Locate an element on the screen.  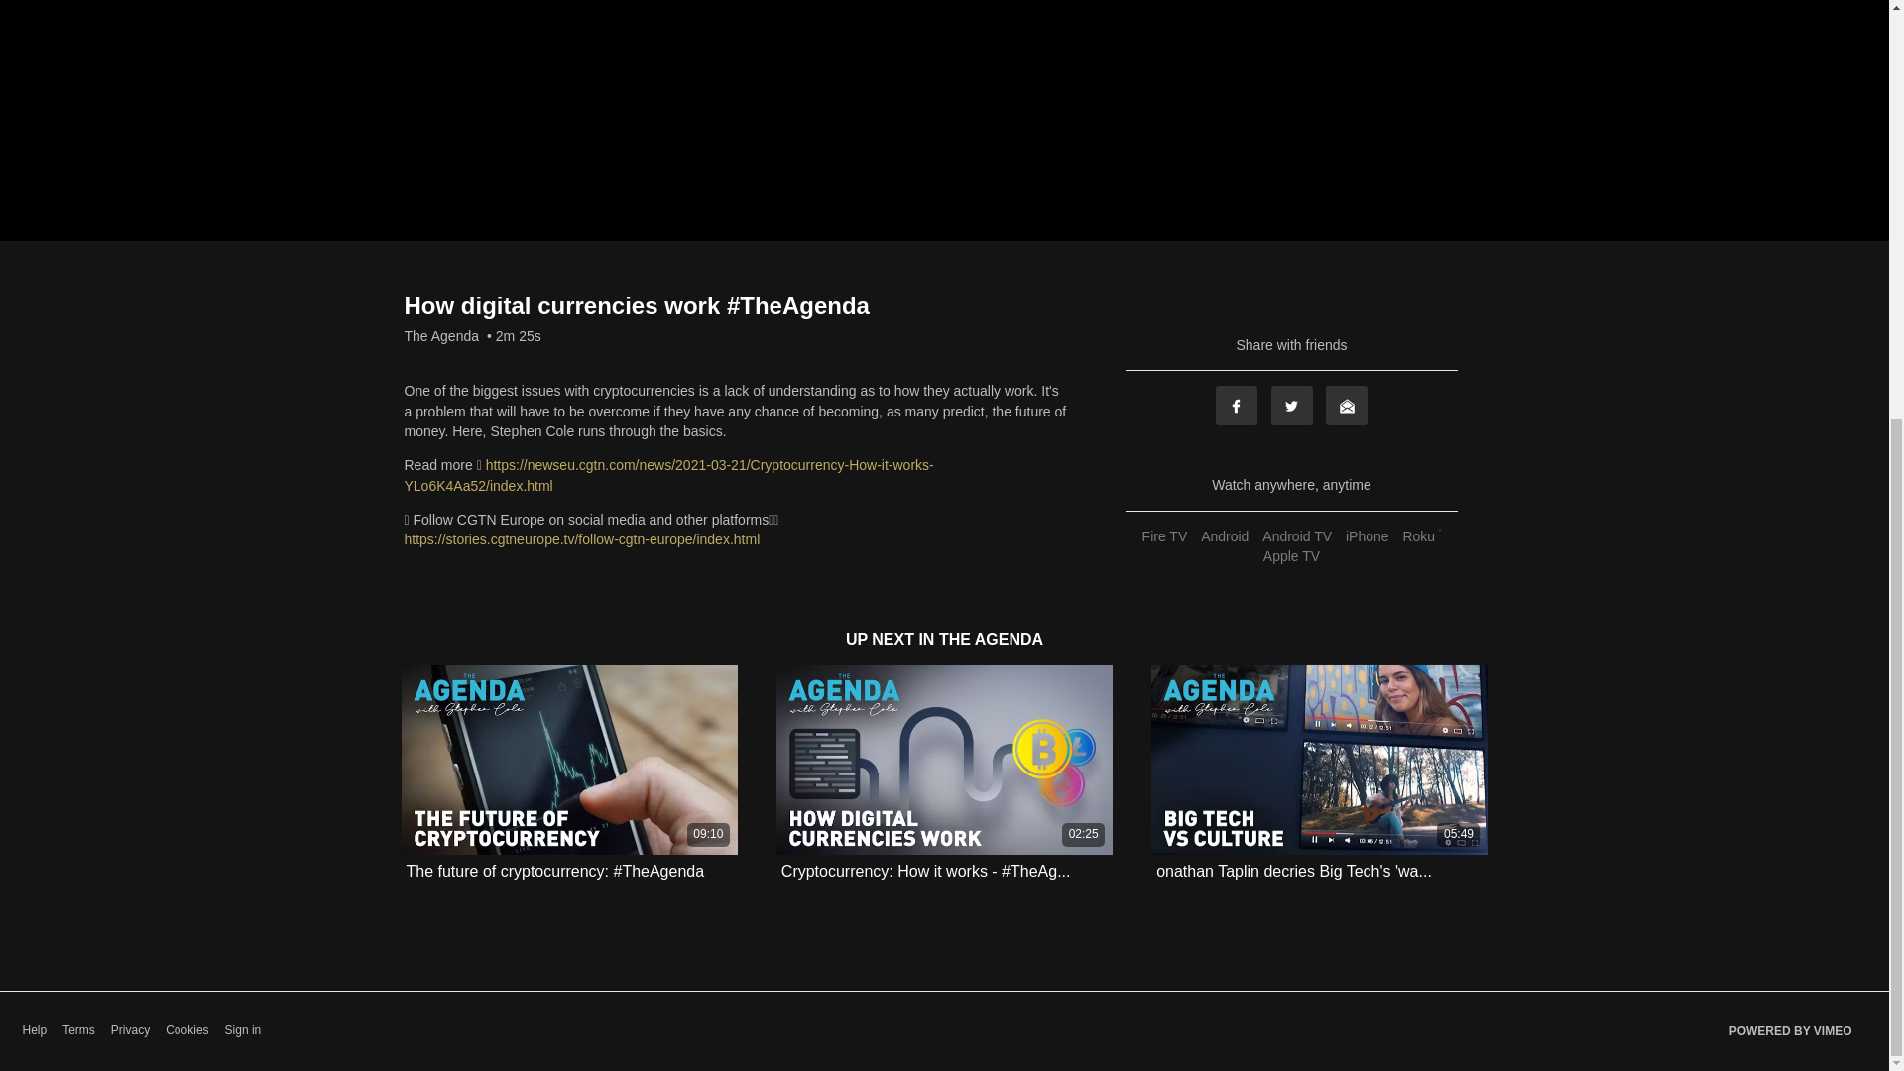
Facebook is located at coordinates (1236, 405).